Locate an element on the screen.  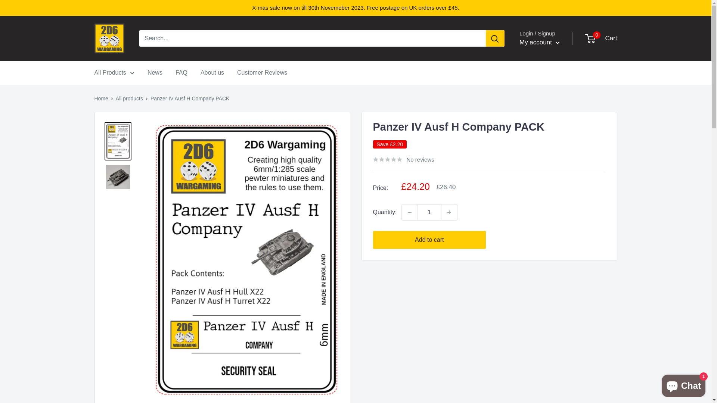
Home is located at coordinates (101, 99).